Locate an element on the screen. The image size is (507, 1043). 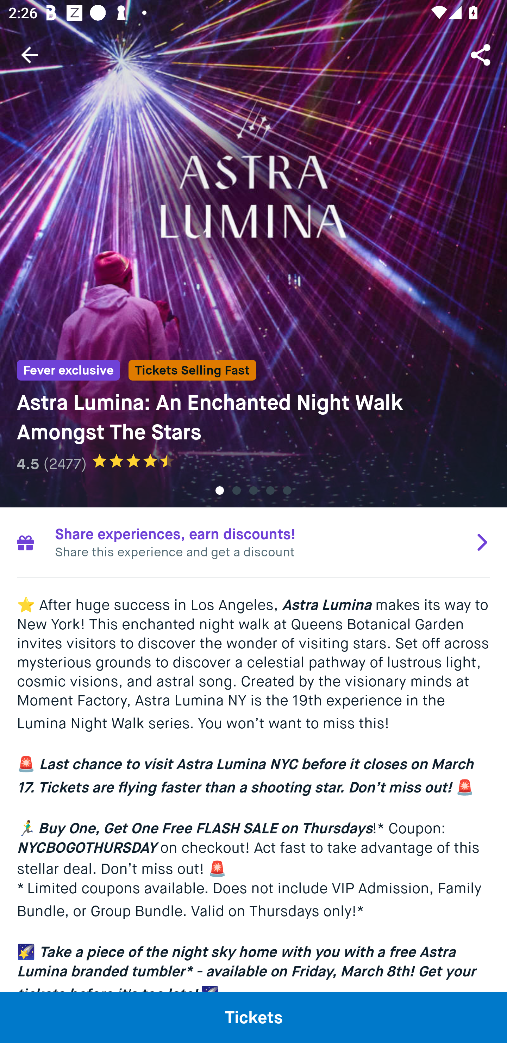
(2477) is located at coordinates (65, 464).